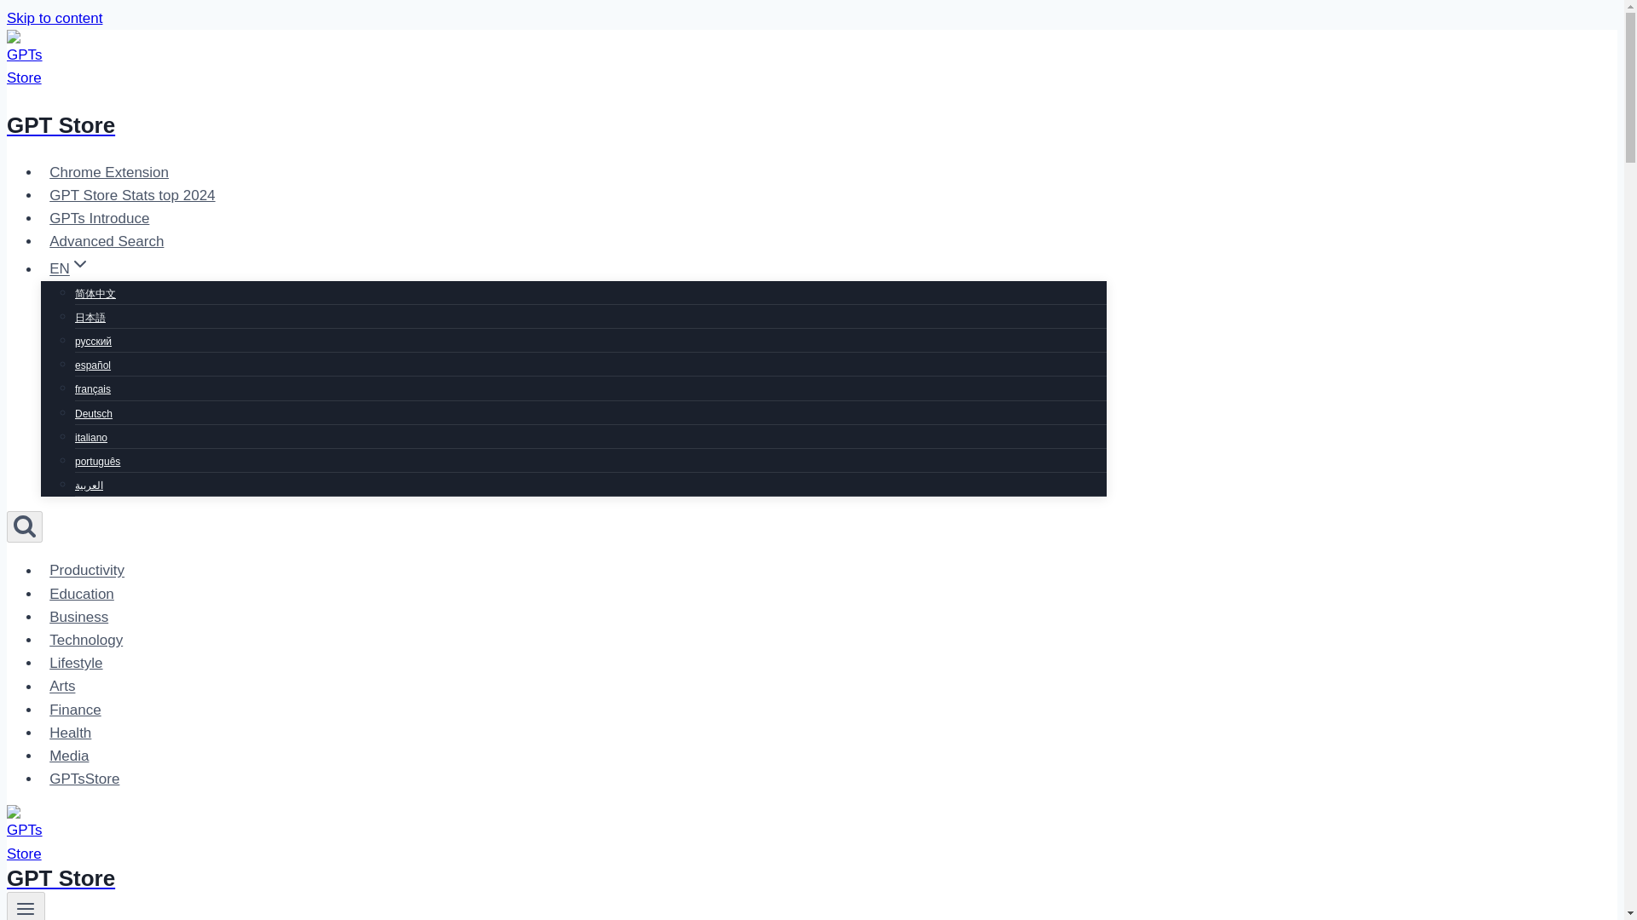 The image size is (1637, 920). What do you see at coordinates (94, 414) in the screenshot?
I see `Deutsch` at bounding box center [94, 414].